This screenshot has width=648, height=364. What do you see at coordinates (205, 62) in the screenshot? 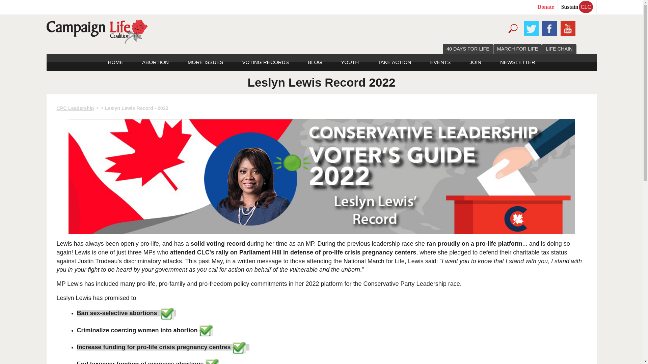
I see `MORE ISSUES` at bounding box center [205, 62].